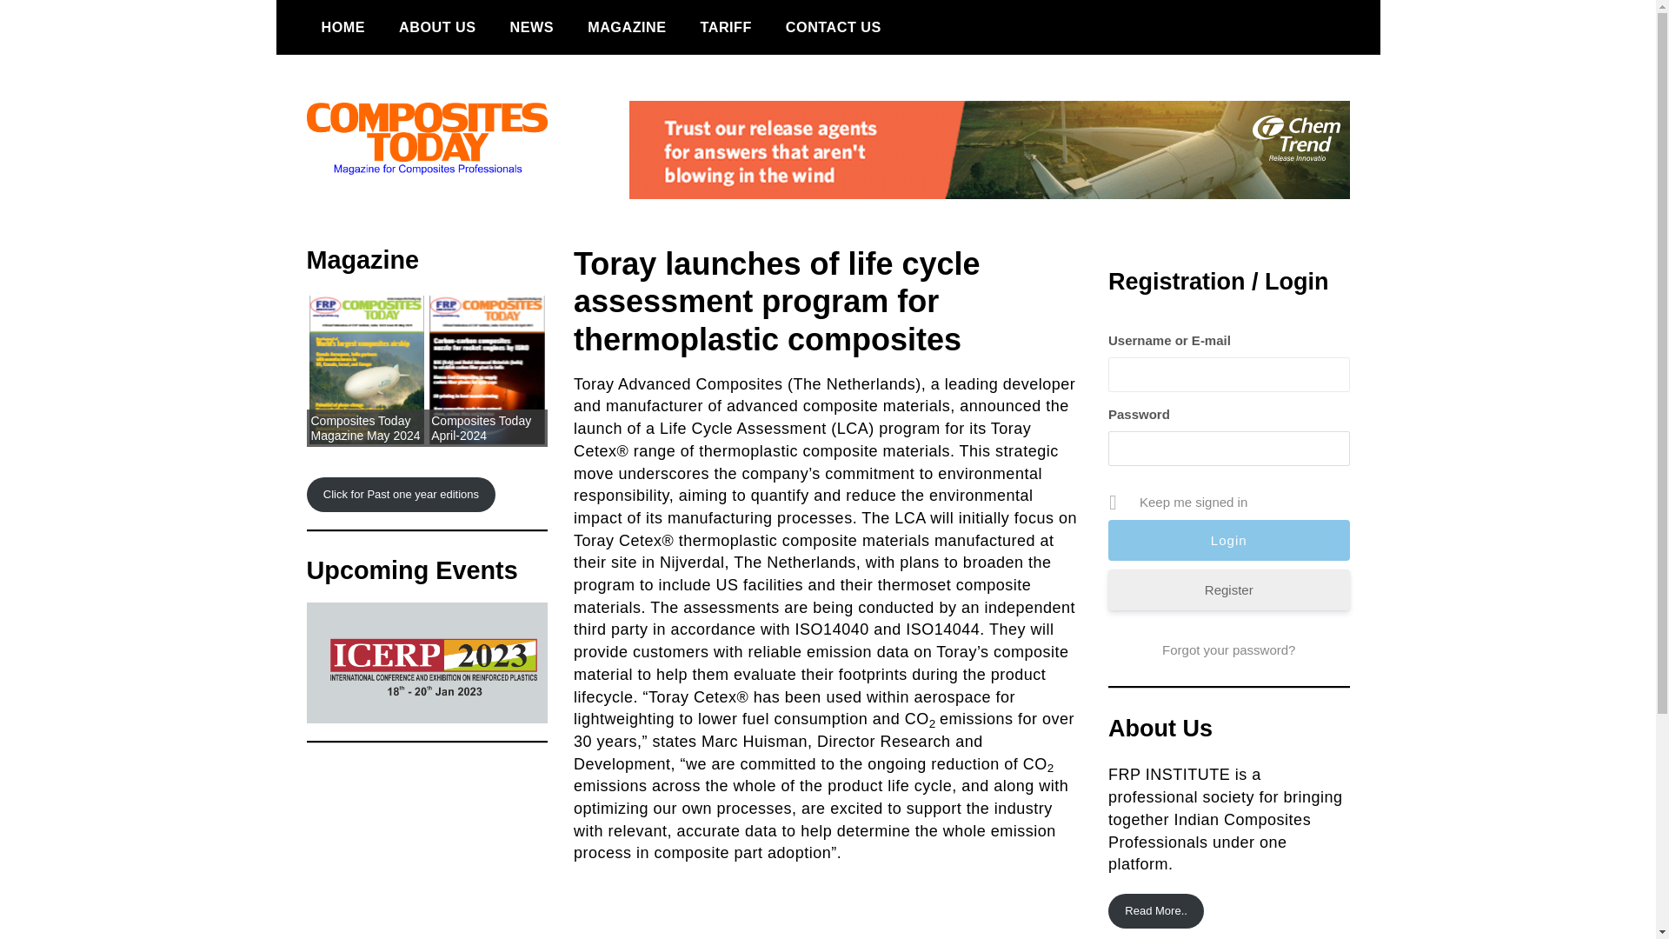  What do you see at coordinates (1229, 540) in the screenshot?
I see `Login` at bounding box center [1229, 540].